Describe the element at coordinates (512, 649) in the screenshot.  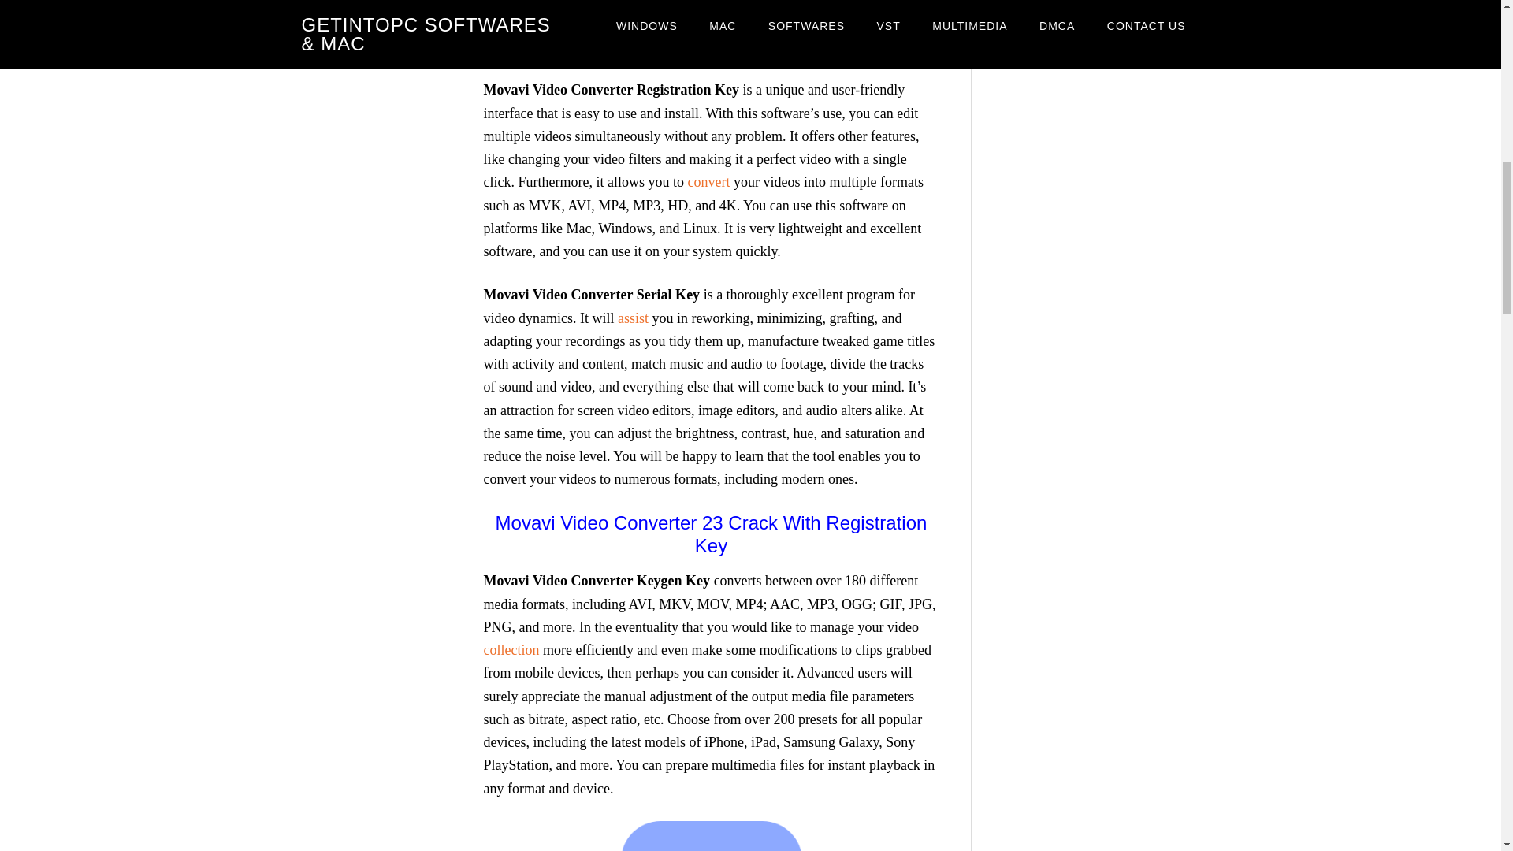
I see `collection` at that location.